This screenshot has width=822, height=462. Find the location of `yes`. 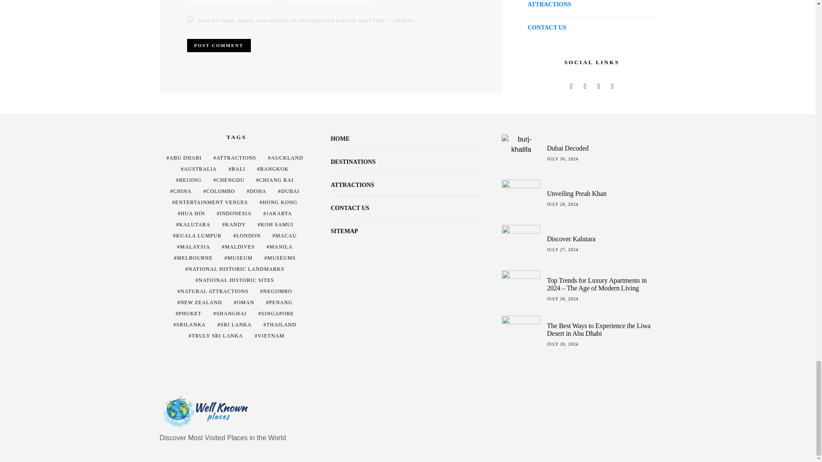

yes is located at coordinates (189, 19).